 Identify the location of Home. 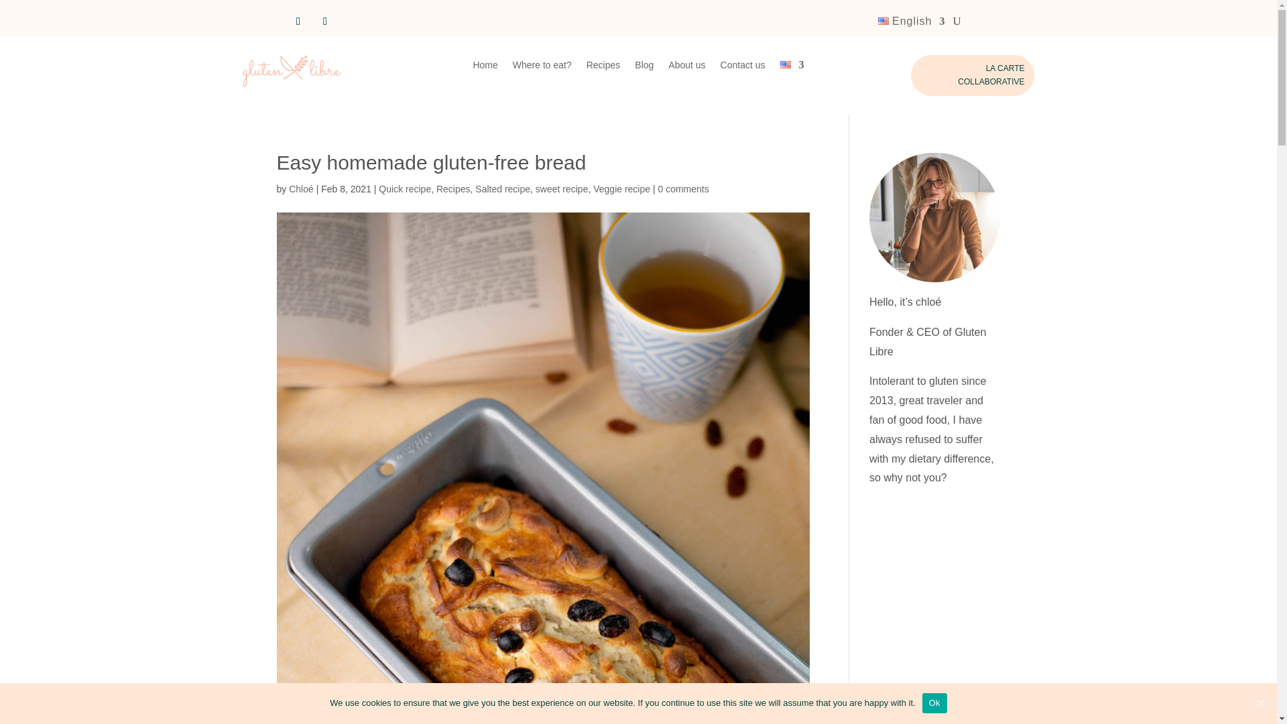
(484, 67).